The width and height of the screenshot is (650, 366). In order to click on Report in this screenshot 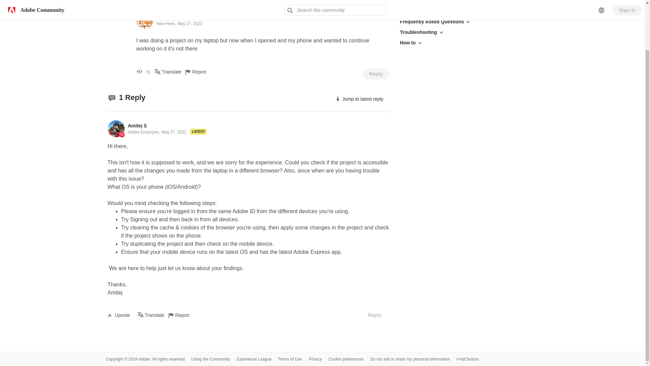, I will do `click(200, 72)`.